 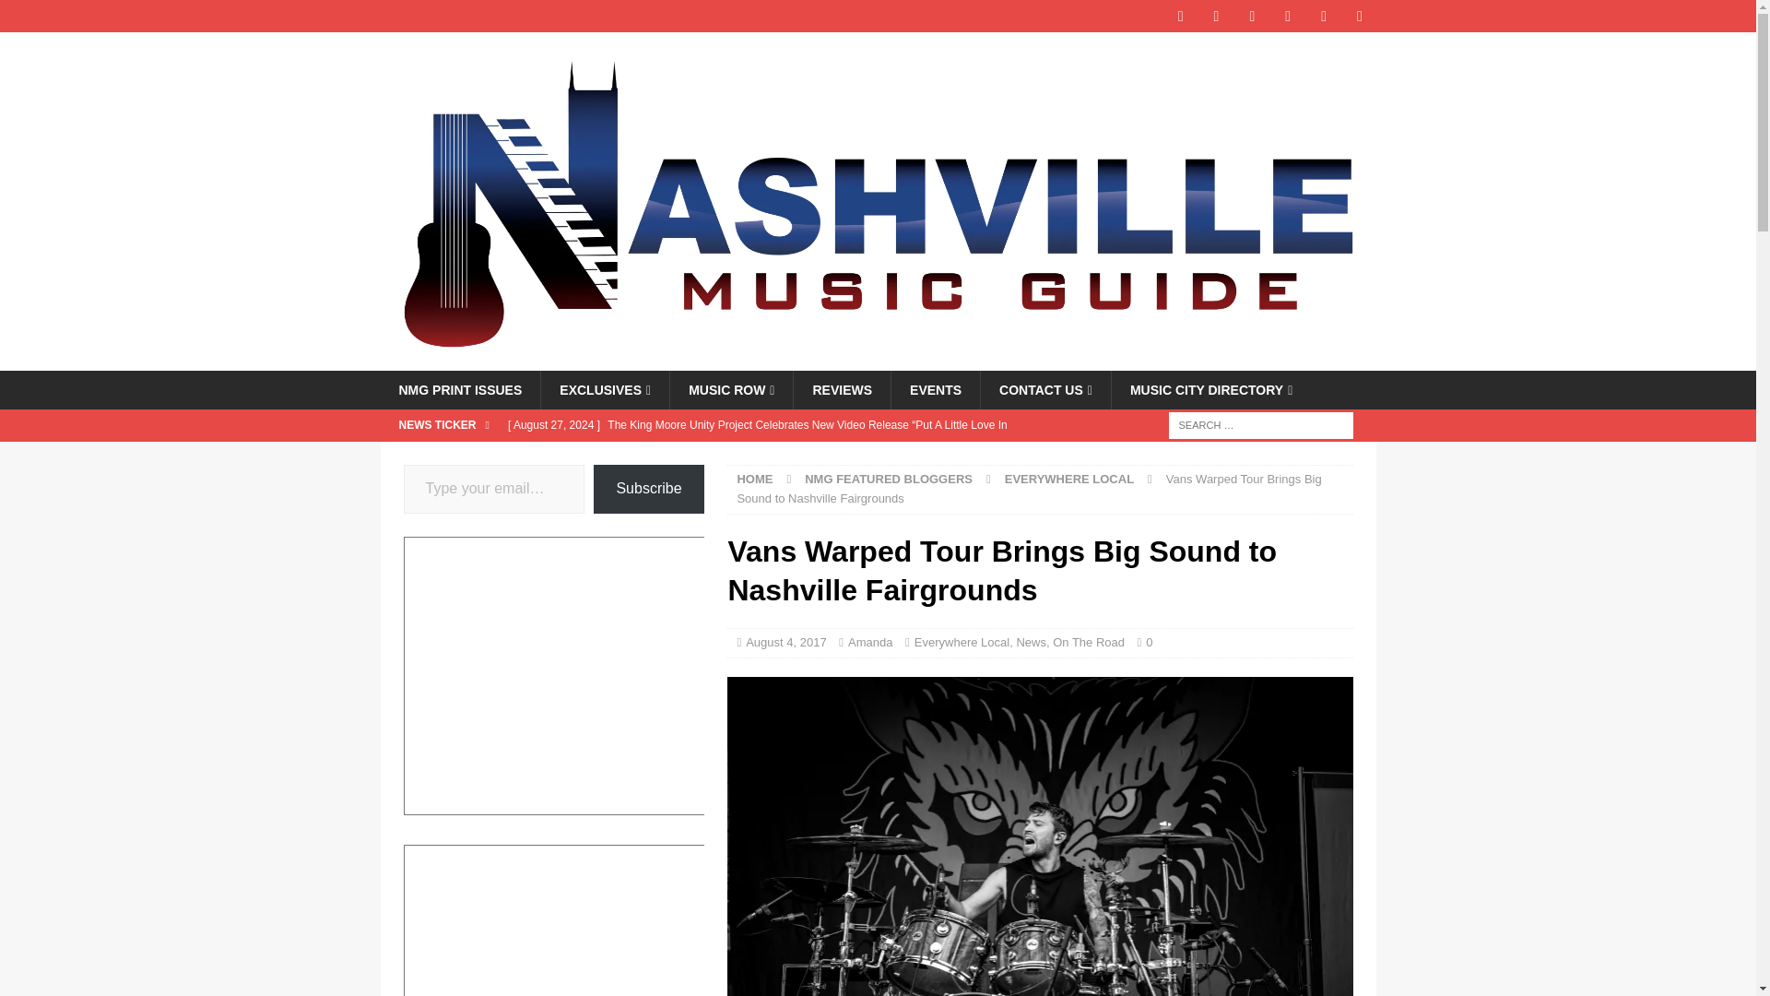 What do you see at coordinates (730, 389) in the screenshot?
I see `MUSIC ROW` at bounding box center [730, 389].